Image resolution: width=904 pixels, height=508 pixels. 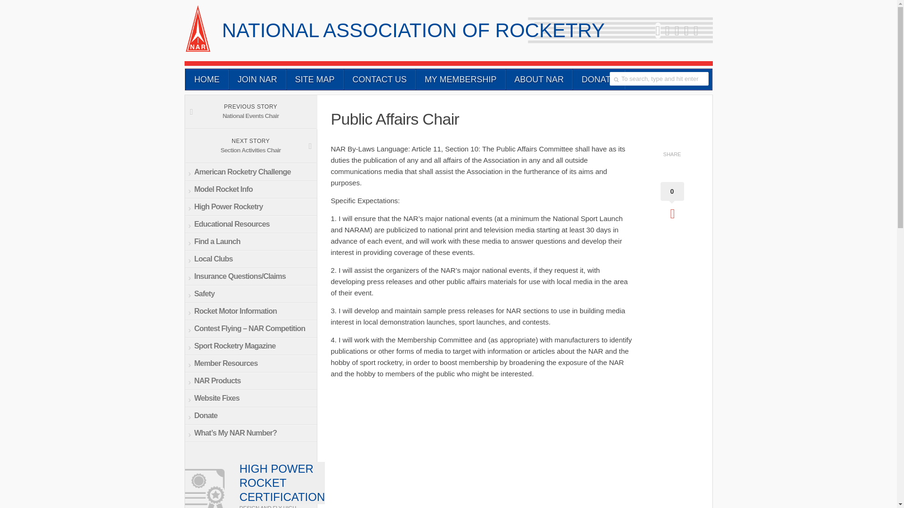 What do you see at coordinates (657, 31) in the screenshot?
I see `Twitter` at bounding box center [657, 31].